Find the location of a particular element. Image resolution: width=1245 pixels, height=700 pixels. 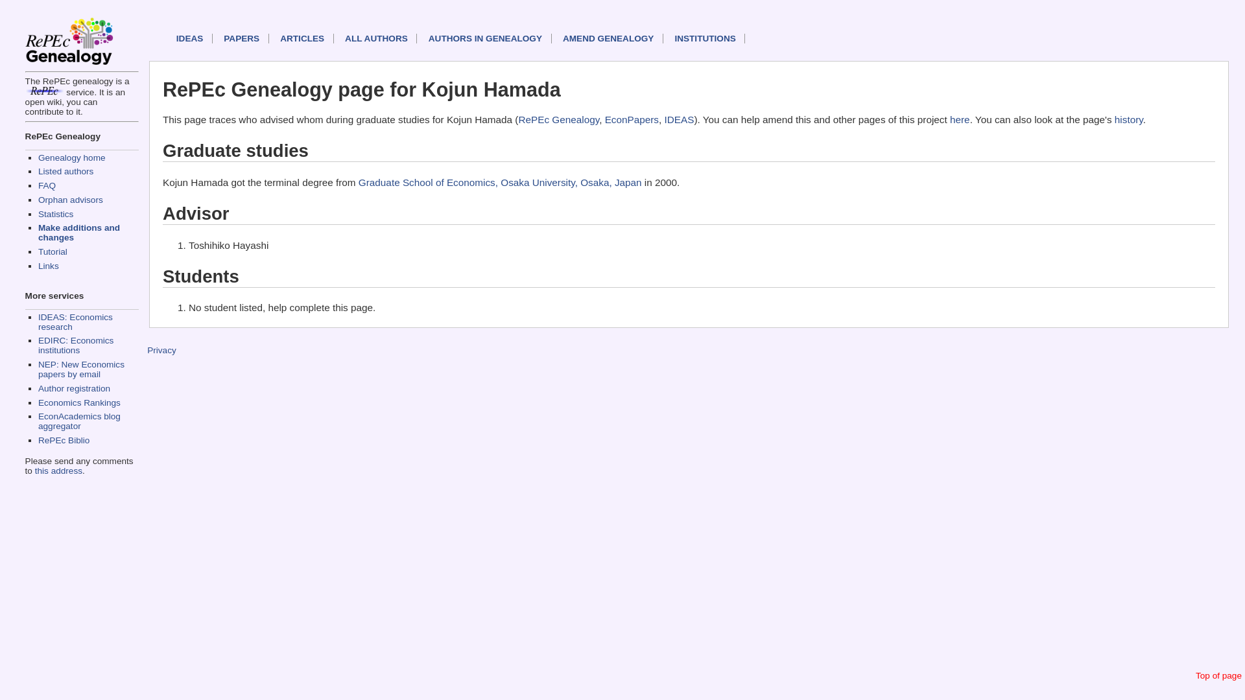

Author registration is located at coordinates (74, 388).